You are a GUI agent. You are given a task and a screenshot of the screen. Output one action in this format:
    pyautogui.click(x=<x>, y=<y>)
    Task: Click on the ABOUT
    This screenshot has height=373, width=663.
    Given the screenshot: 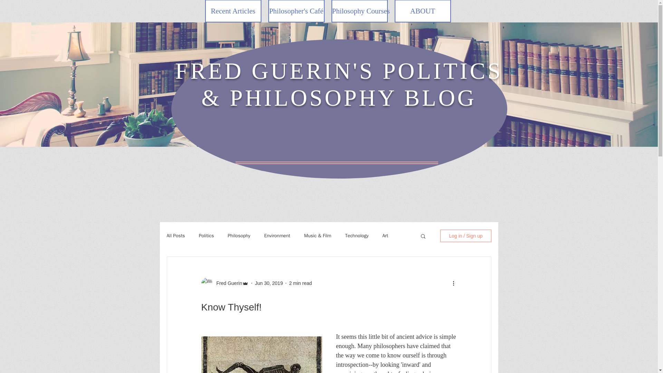 What is the action you would take?
    pyautogui.click(x=423, y=11)
    